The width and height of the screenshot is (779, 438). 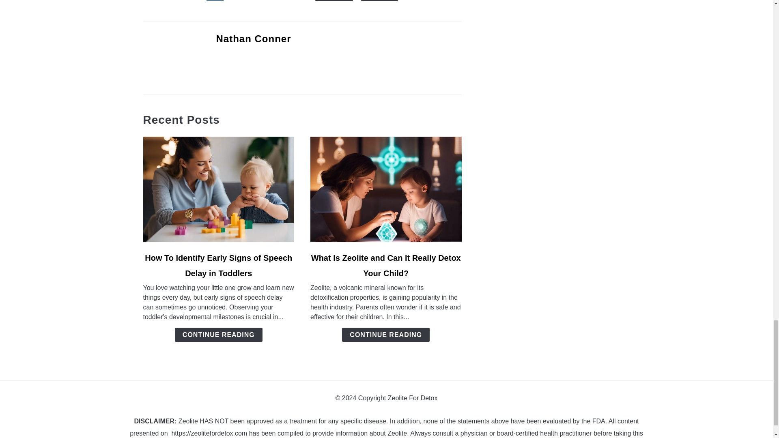 I want to click on What Is Zeolite and Can It Really Detox Your Child?, so click(x=386, y=265).